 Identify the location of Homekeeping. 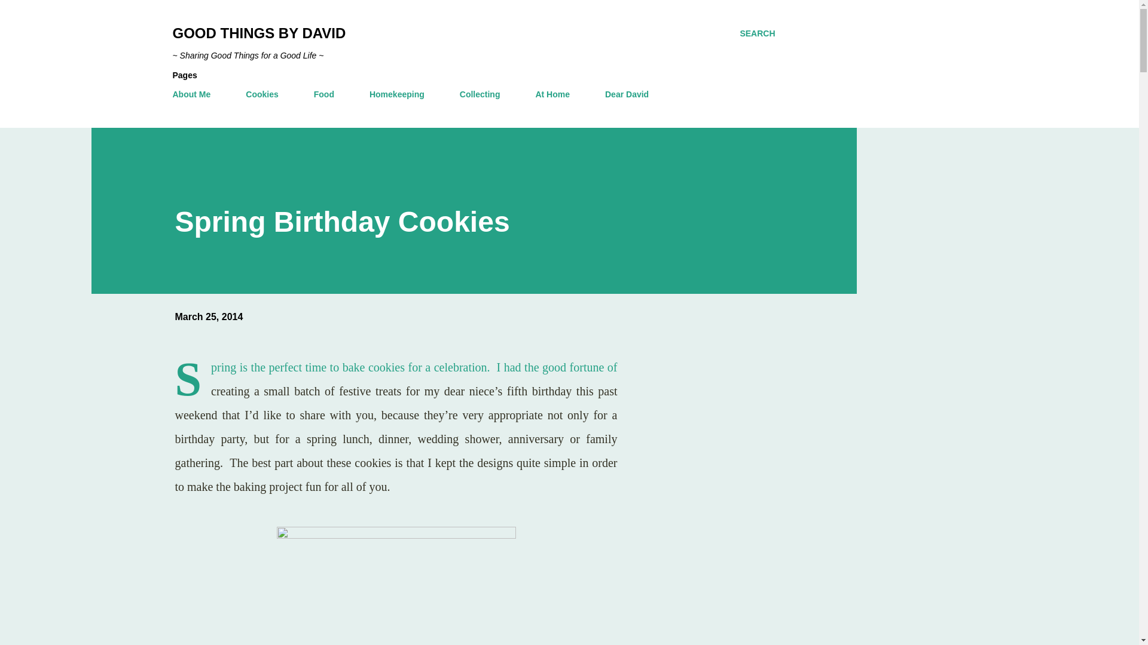
(397, 94).